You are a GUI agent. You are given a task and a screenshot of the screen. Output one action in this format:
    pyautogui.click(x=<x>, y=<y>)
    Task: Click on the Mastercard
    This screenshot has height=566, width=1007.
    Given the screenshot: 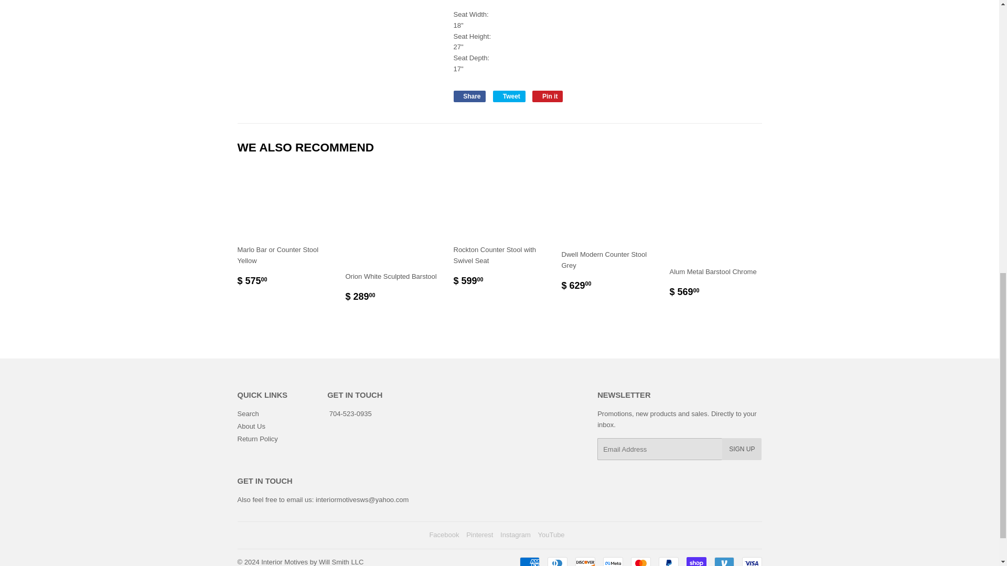 What is the action you would take?
    pyautogui.click(x=515, y=535)
    